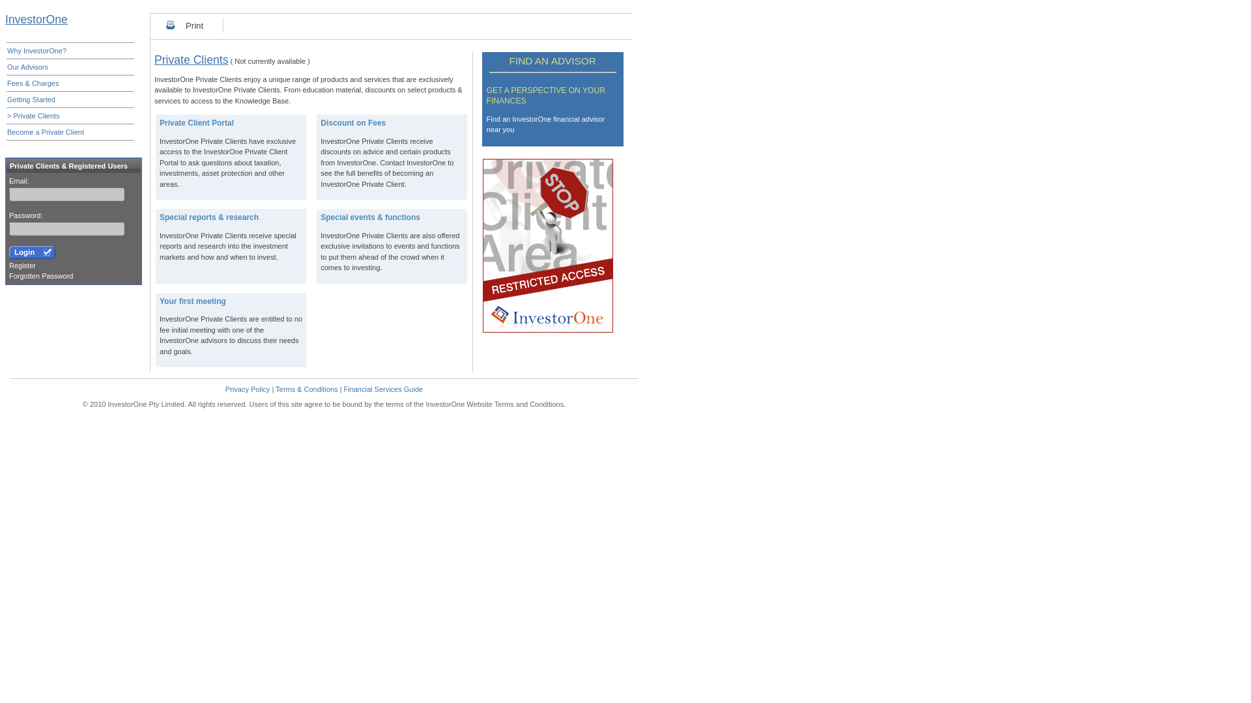 This screenshot has height=703, width=1251. I want to click on Register, so click(22, 265).